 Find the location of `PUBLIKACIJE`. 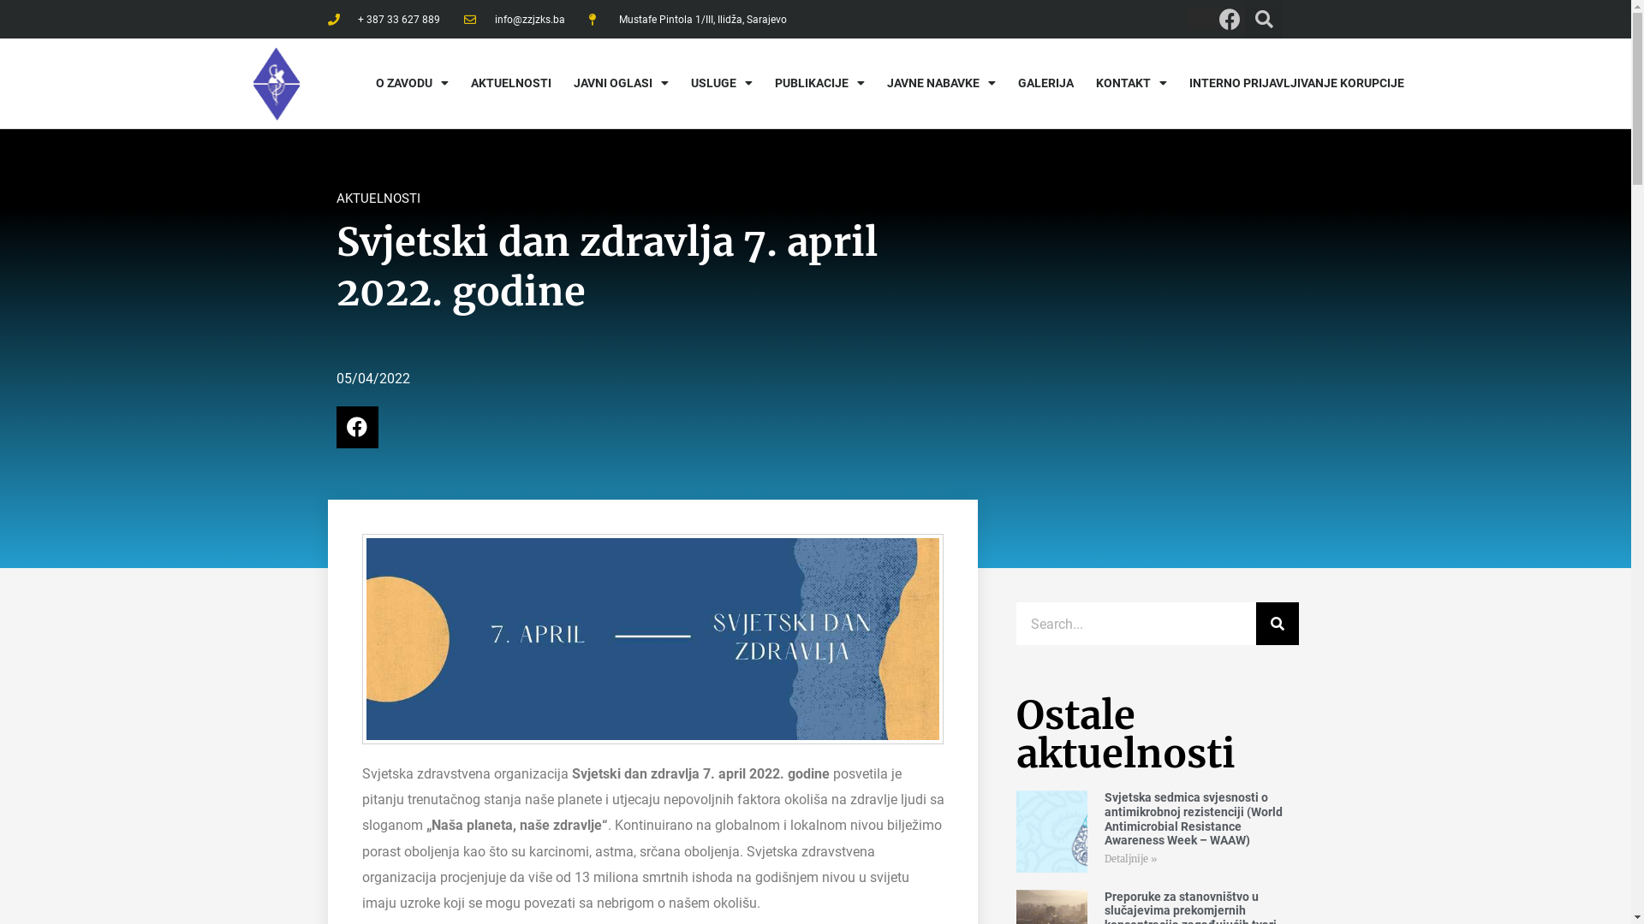

PUBLIKACIJE is located at coordinates (820, 83).